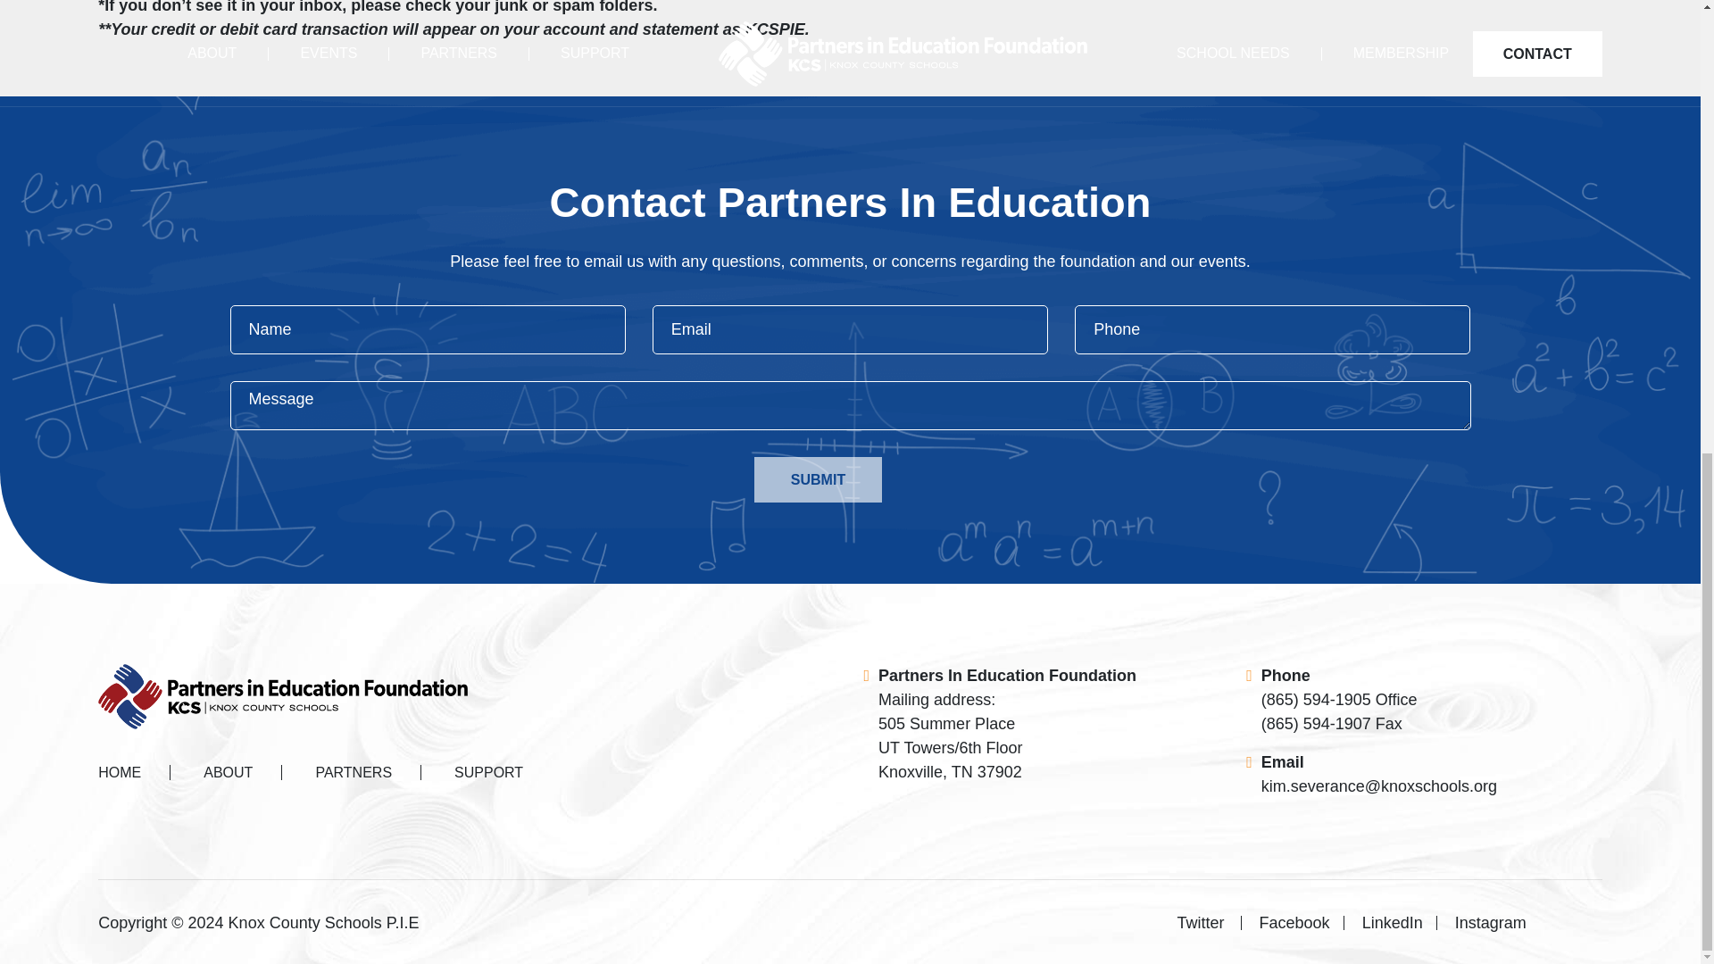 The width and height of the screenshot is (1714, 964). I want to click on submit, so click(818, 478).